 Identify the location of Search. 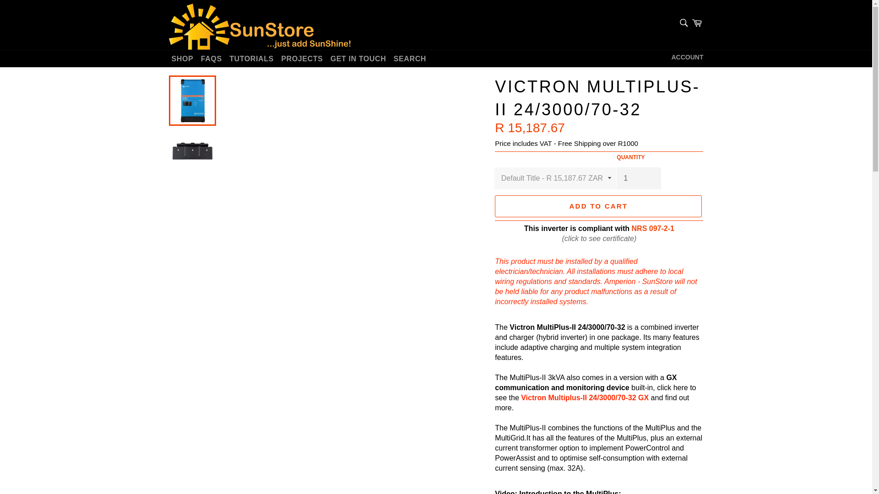
(683, 22).